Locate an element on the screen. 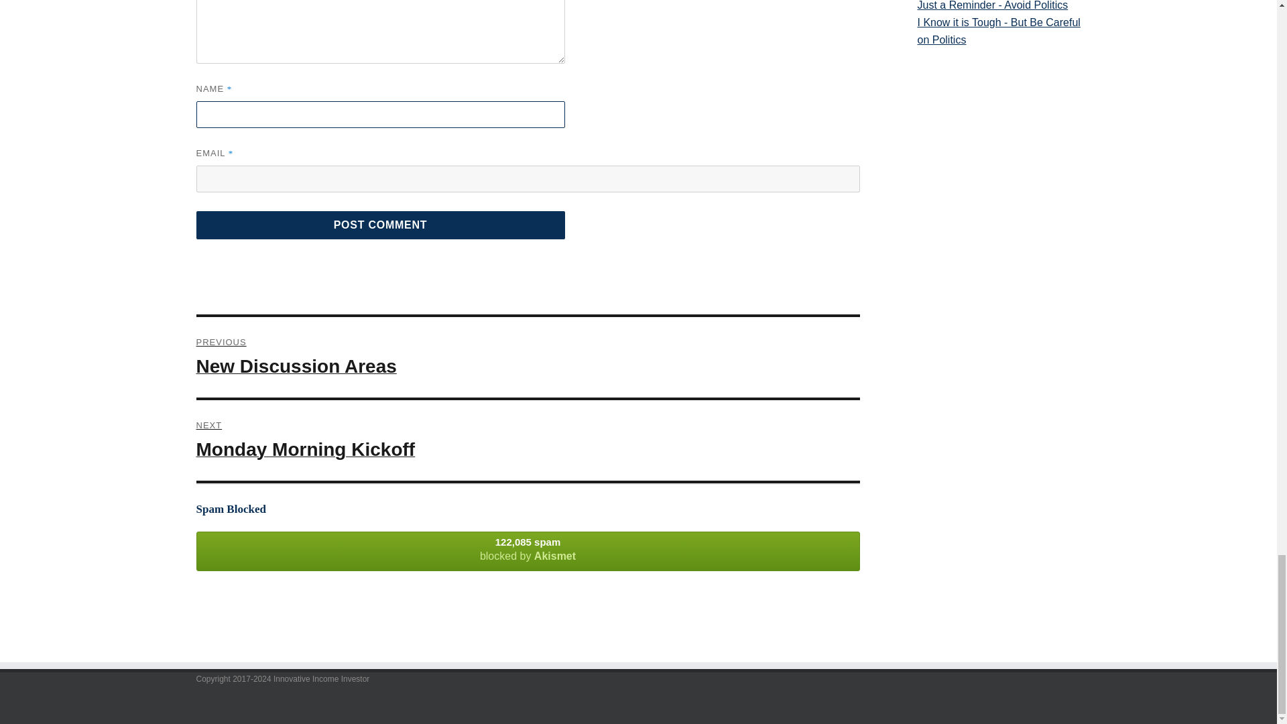  Just a Reminder - Avoid Politics is located at coordinates (999, 7).